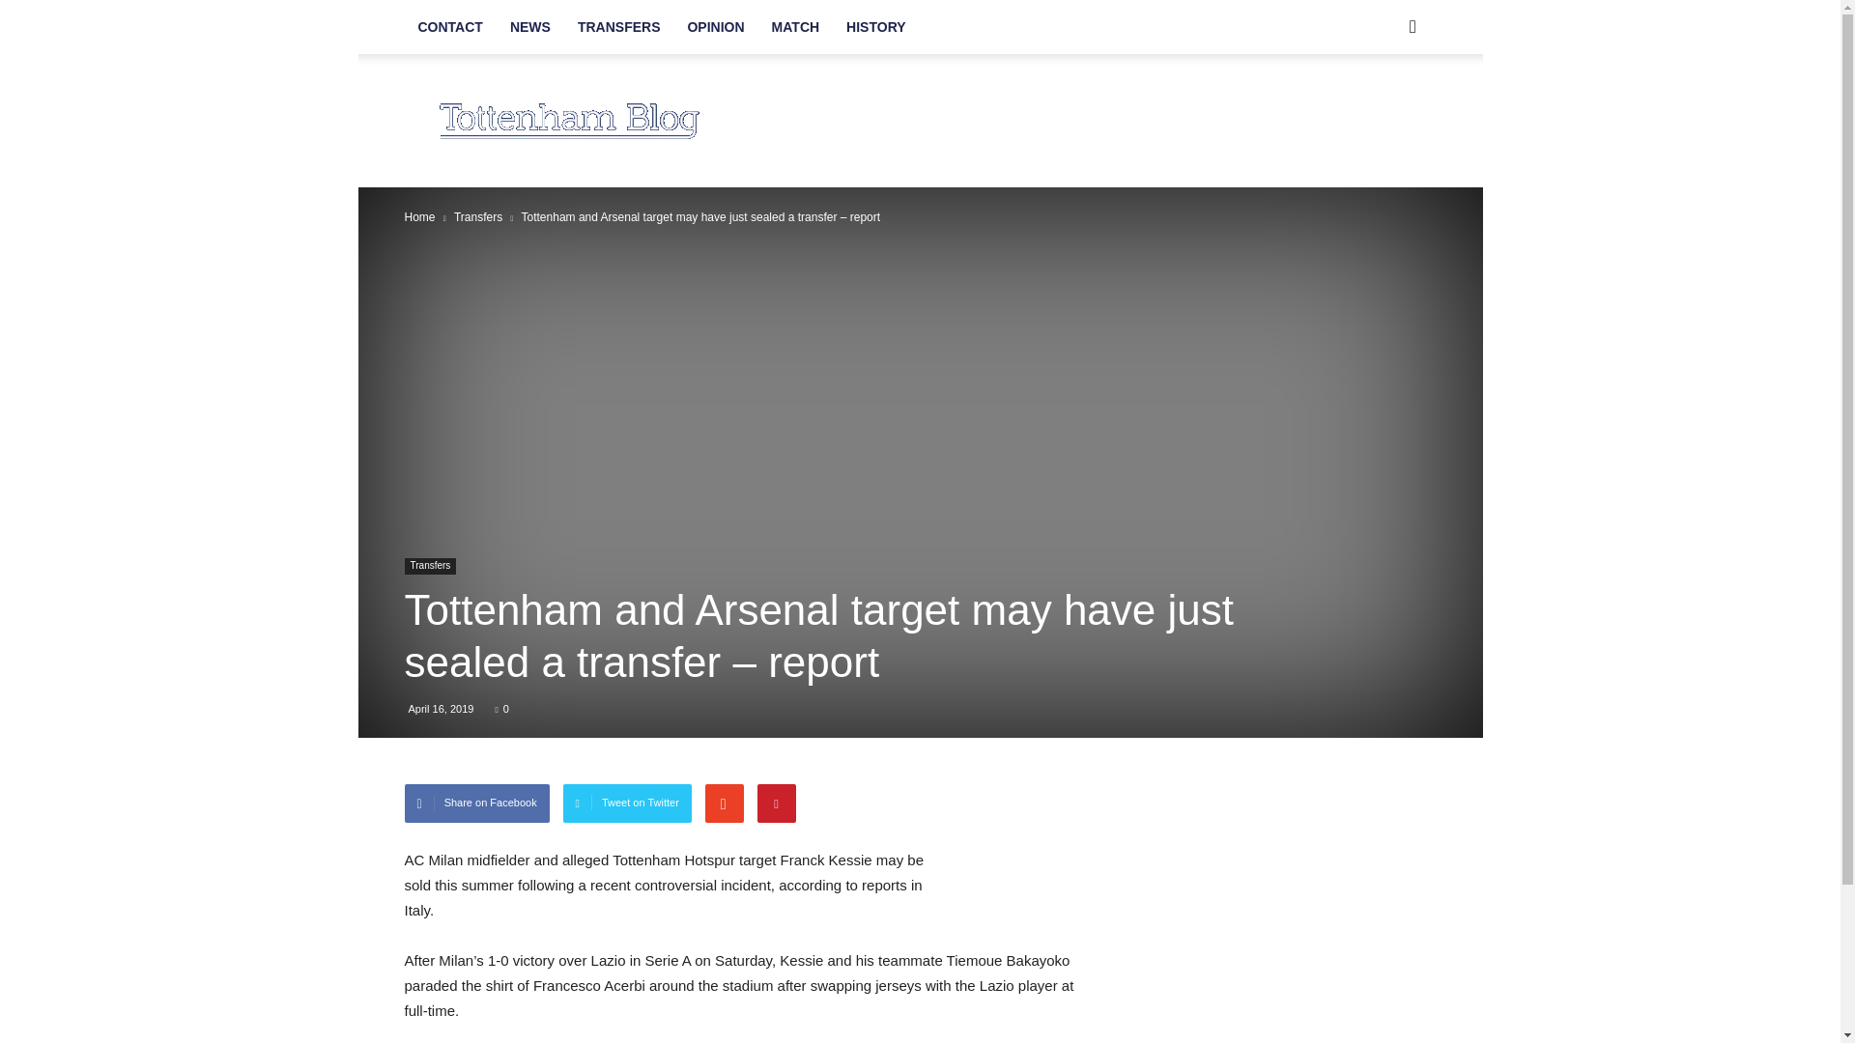 The image size is (1855, 1043). I want to click on OPINION, so click(715, 27).